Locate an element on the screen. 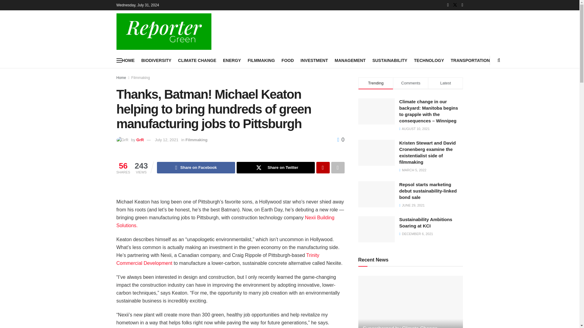 Image resolution: width=584 pixels, height=328 pixels. TRANSPORTATION is located at coordinates (470, 60).